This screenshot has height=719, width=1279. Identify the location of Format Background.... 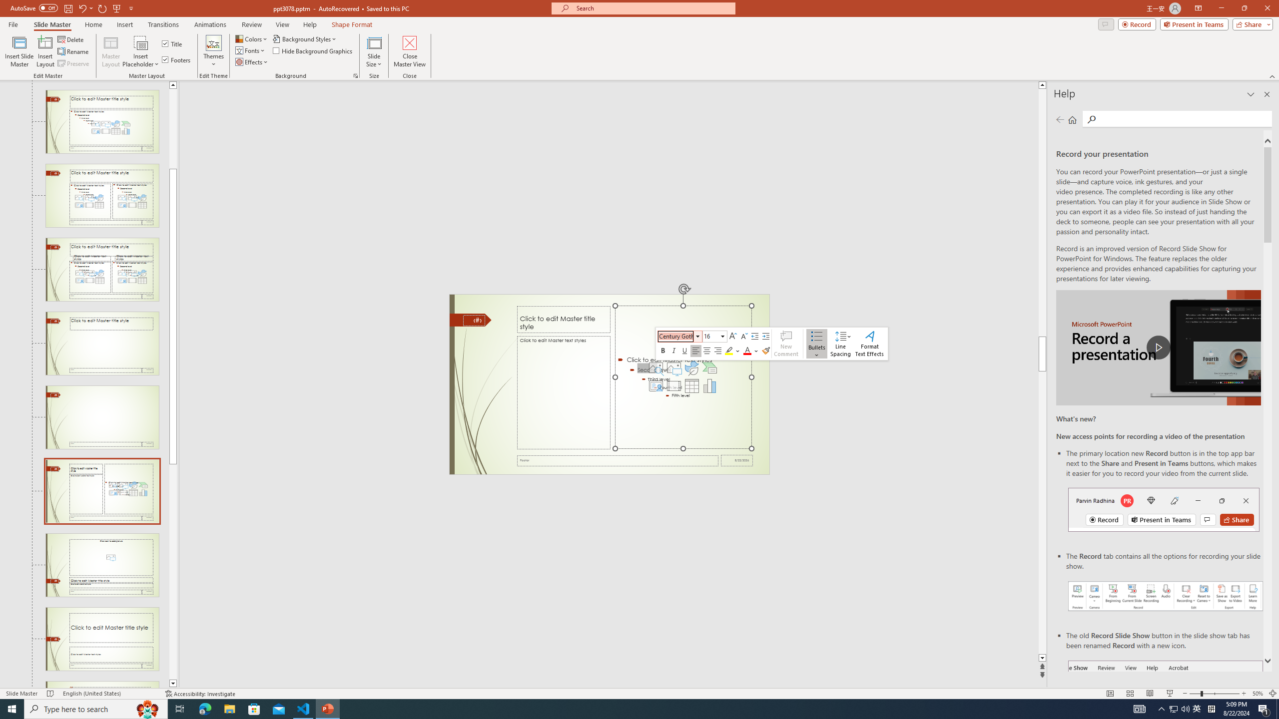
(356, 76).